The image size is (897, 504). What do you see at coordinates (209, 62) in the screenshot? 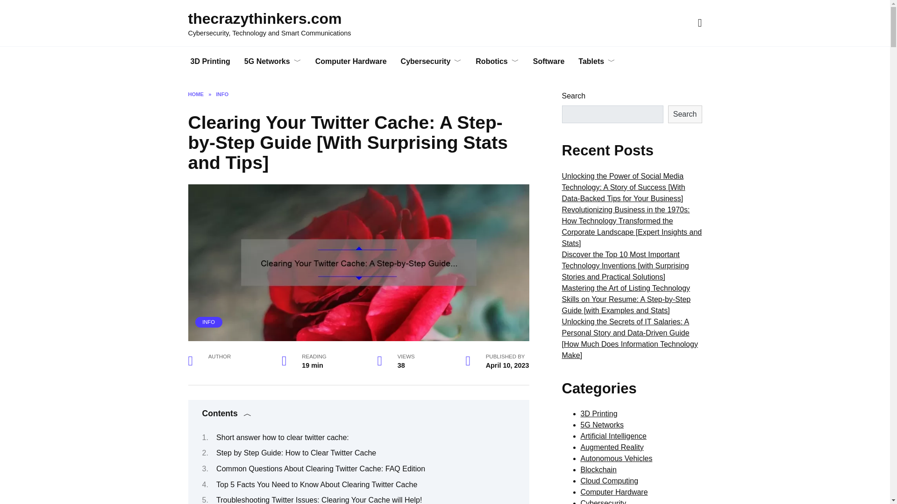
I see `3D Printing` at bounding box center [209, 62].